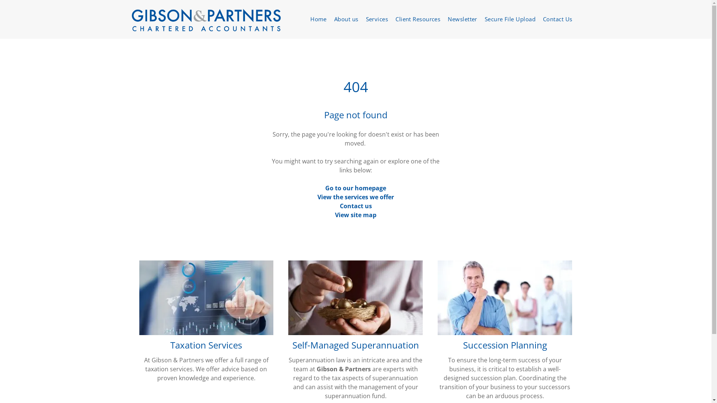 This screenshot has height=403, width=717. Describe the element at coordinates (356, 215) in the screenshot. I see `View site map` at that location.